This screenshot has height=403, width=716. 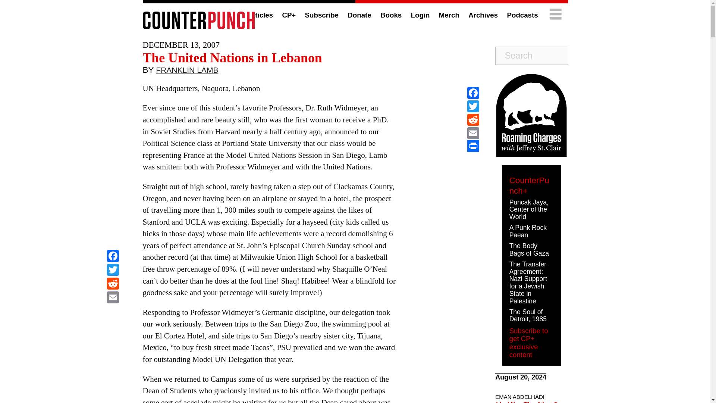 I want to click on Facebook, so click(x=113, y=257).